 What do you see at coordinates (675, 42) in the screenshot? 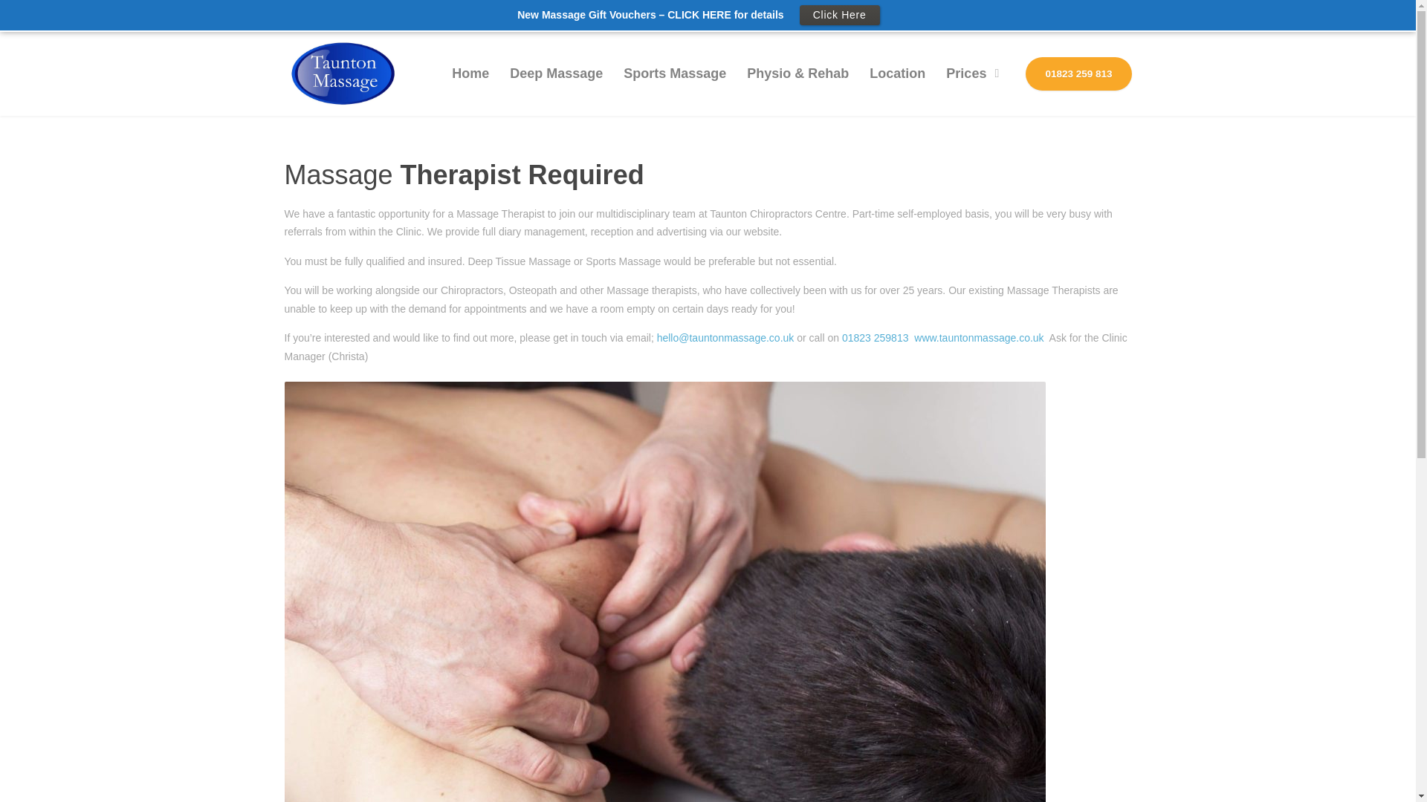
I see `Sports Massage` at bounding box center [675, 42].